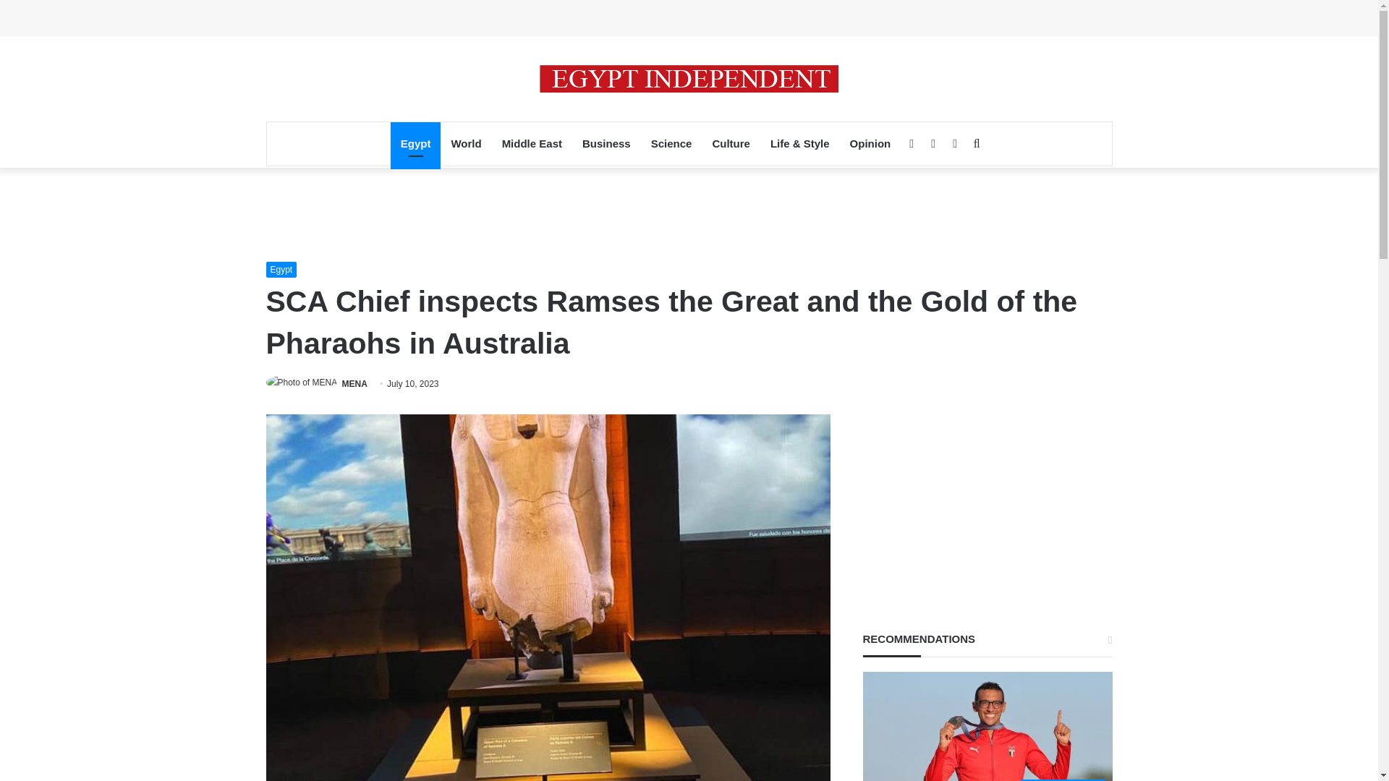  Describe the element at coordinates (466, 143) in the screenshot. I see `World` at that location.